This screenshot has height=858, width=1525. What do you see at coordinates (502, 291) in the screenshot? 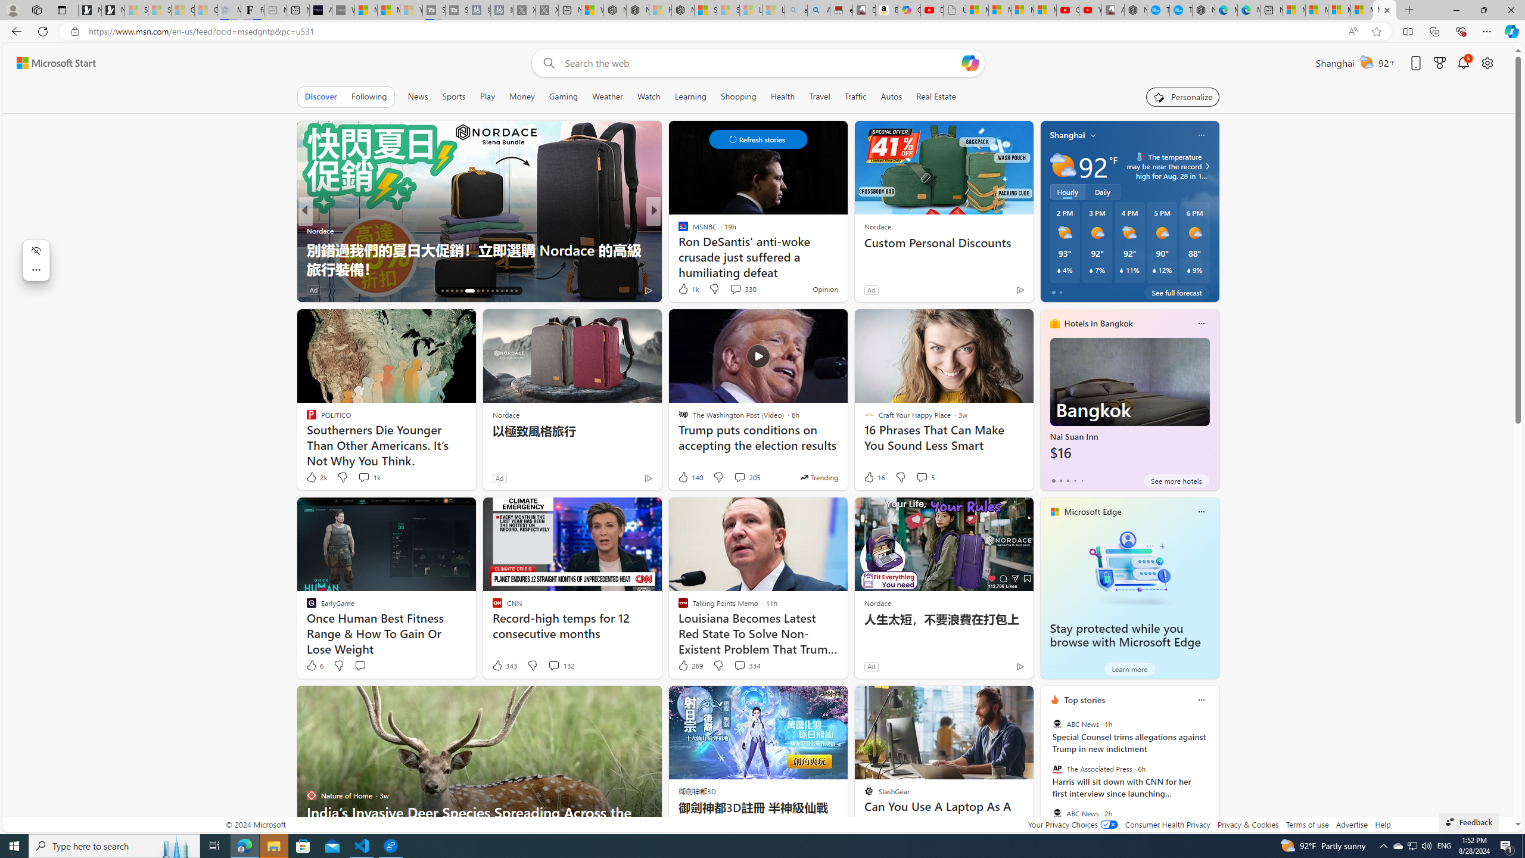
I see `AutomationID: tab-27` at bounding box center [502, 291].